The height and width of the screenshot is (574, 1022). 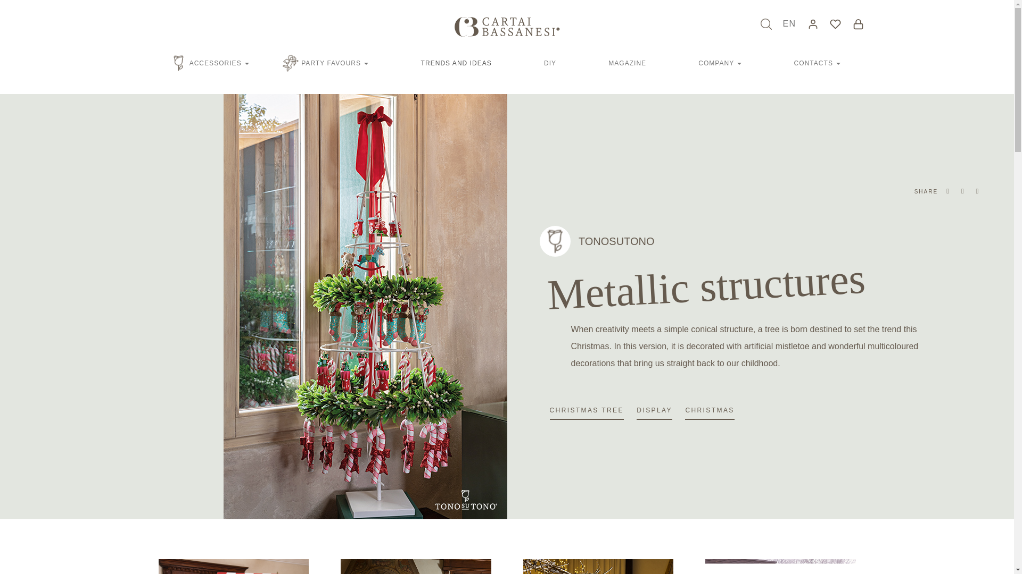 What do you see at coordinates (219, 63) in the screenshot?
I see `ACCESSORIES` at bounding box center [219, 63].